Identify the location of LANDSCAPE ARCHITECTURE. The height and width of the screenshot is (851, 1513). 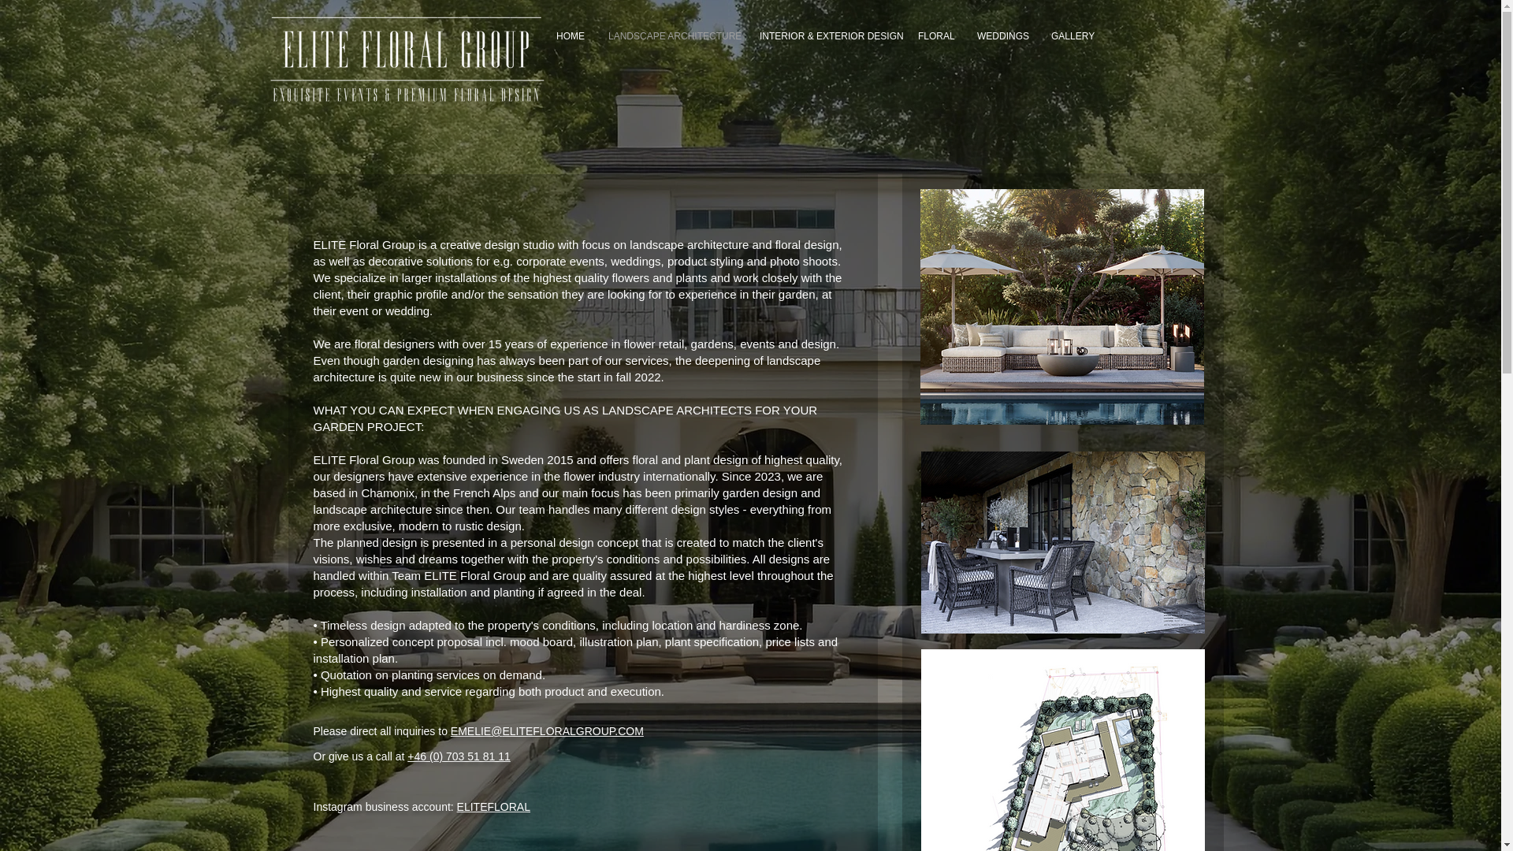
(671, 36).